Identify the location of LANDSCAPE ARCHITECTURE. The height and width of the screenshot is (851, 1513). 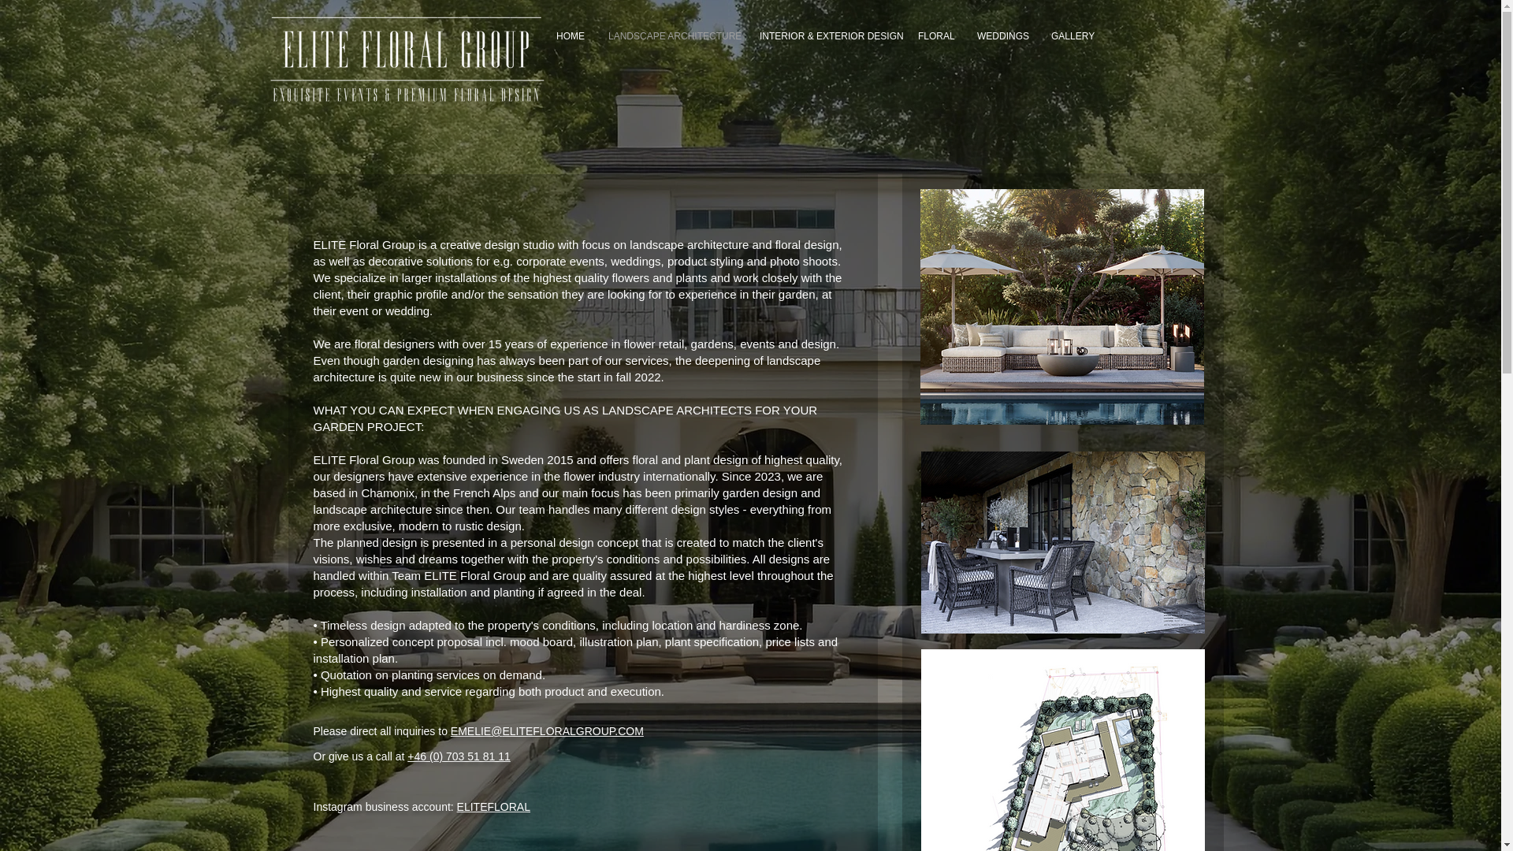
(671, 36).